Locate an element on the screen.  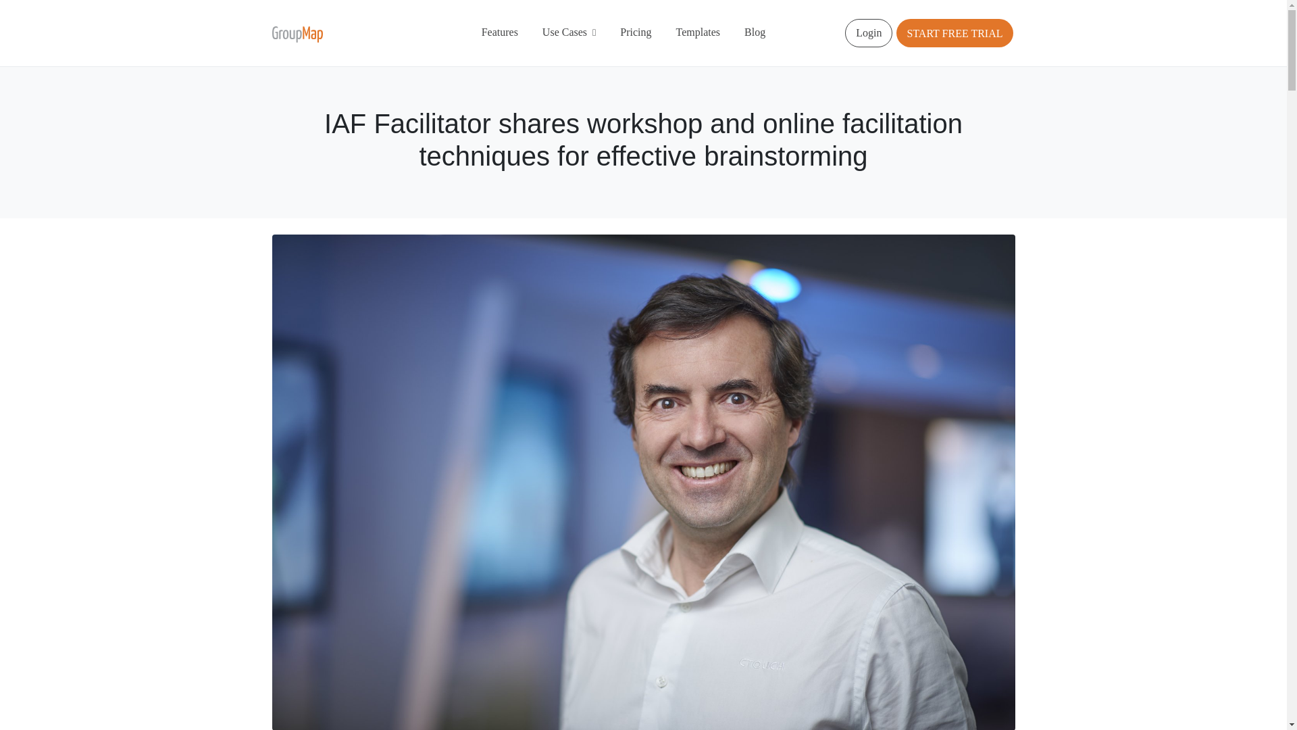
Pricing is located at coordinates (635, 32).